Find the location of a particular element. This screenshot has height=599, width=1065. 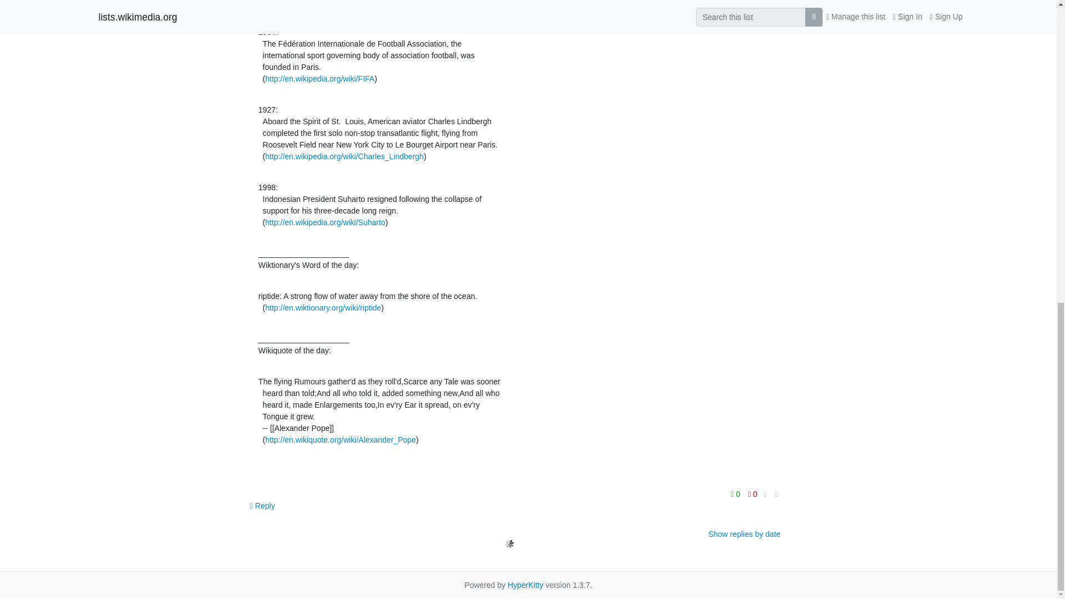

Sign in to reply online is located at coordinates (263, 506).